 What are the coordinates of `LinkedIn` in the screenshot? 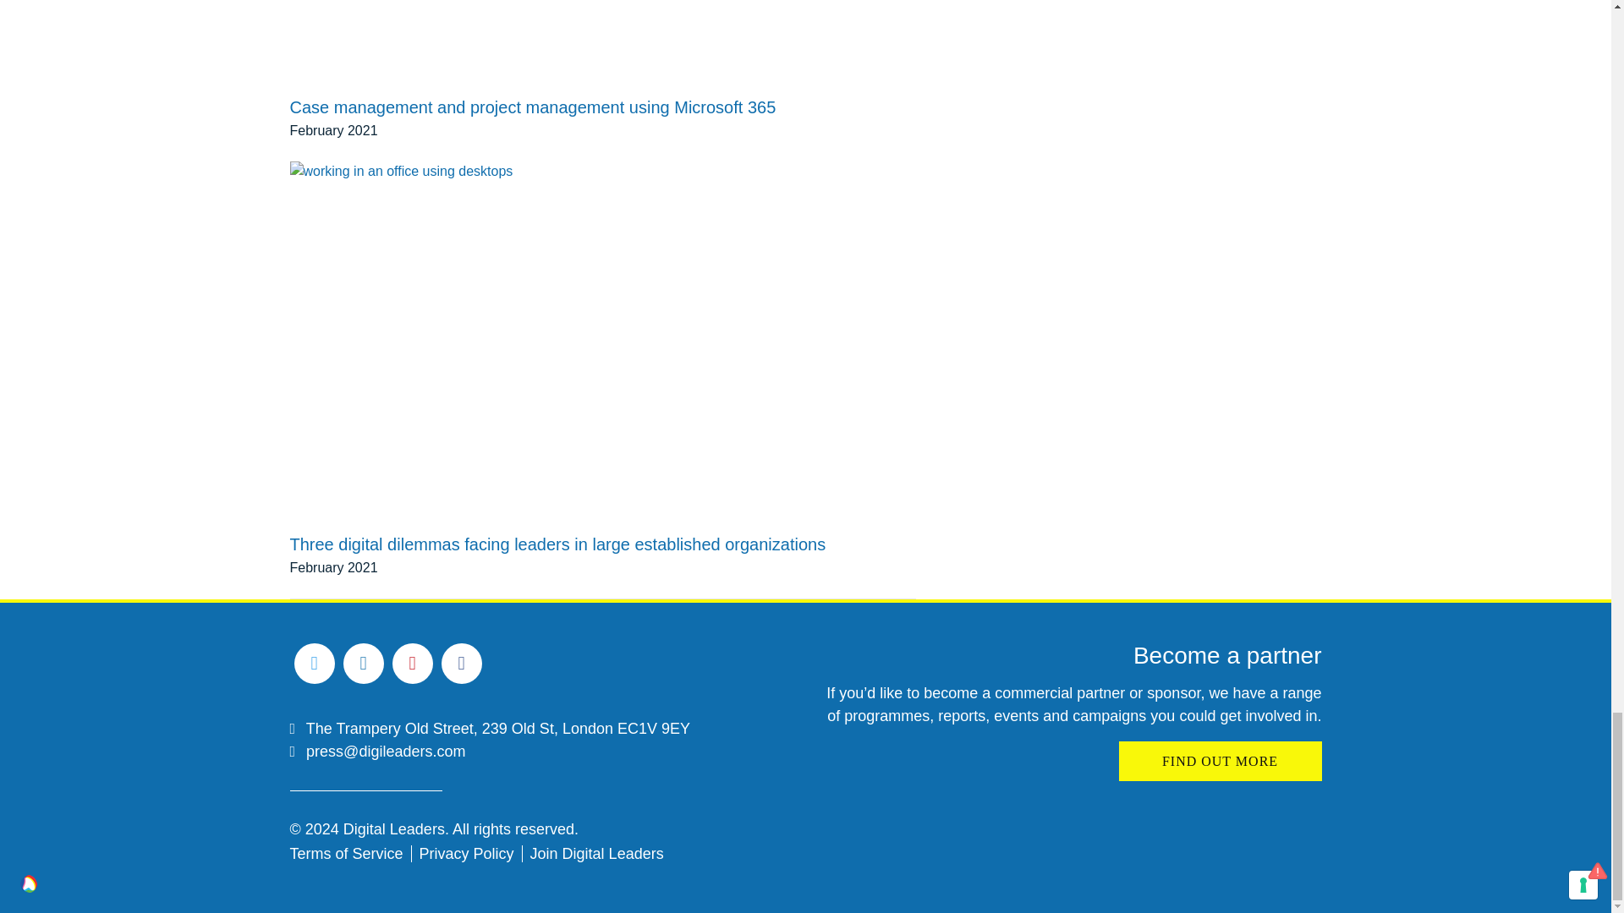 It's located at (363, 663).